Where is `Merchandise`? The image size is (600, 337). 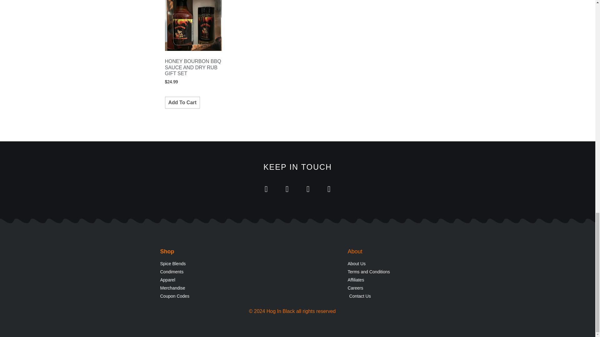
Merchandise is located at coordinates (204, 288).